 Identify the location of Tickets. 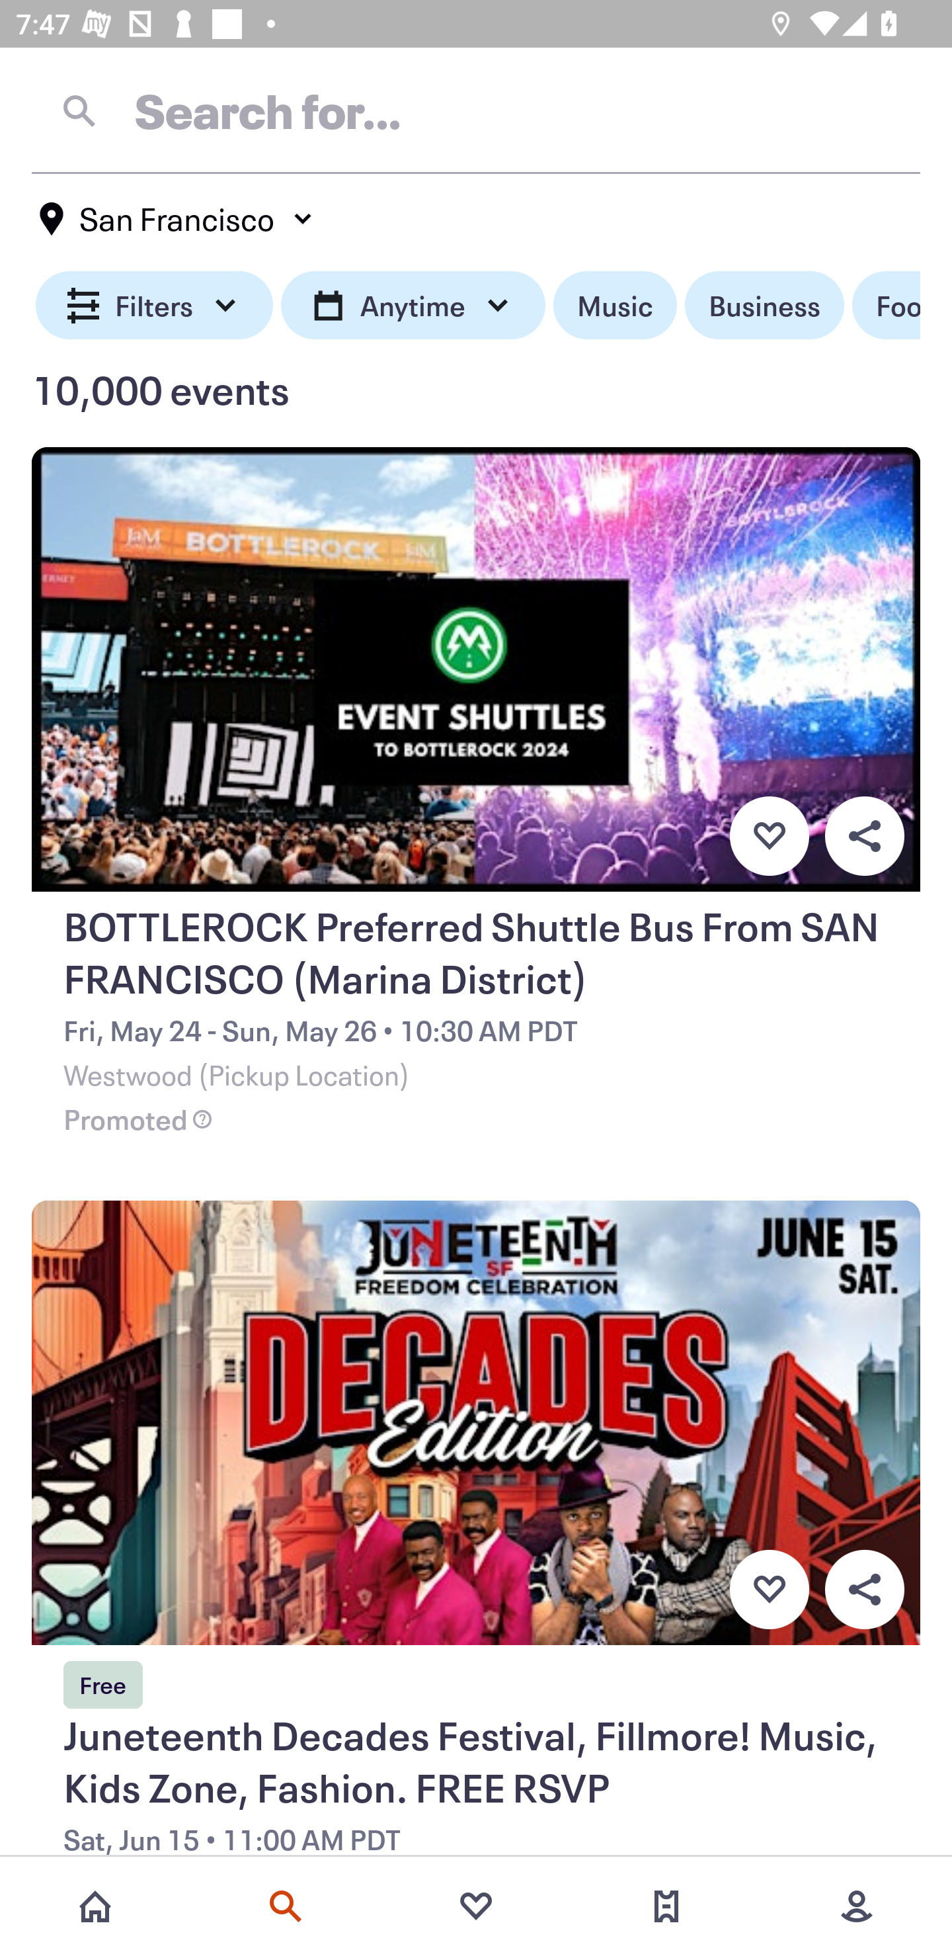
(666, 1906).